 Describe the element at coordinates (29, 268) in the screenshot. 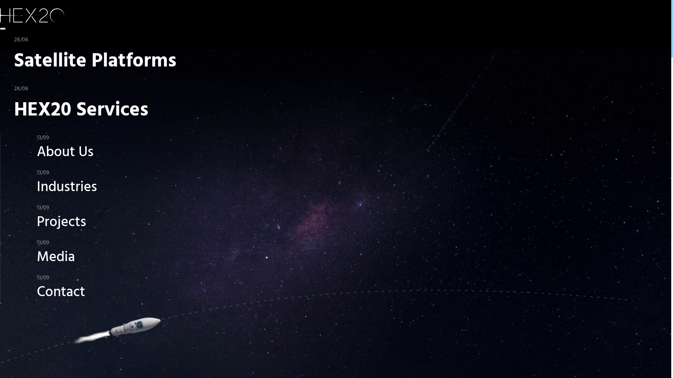

I see `Next` at that location.